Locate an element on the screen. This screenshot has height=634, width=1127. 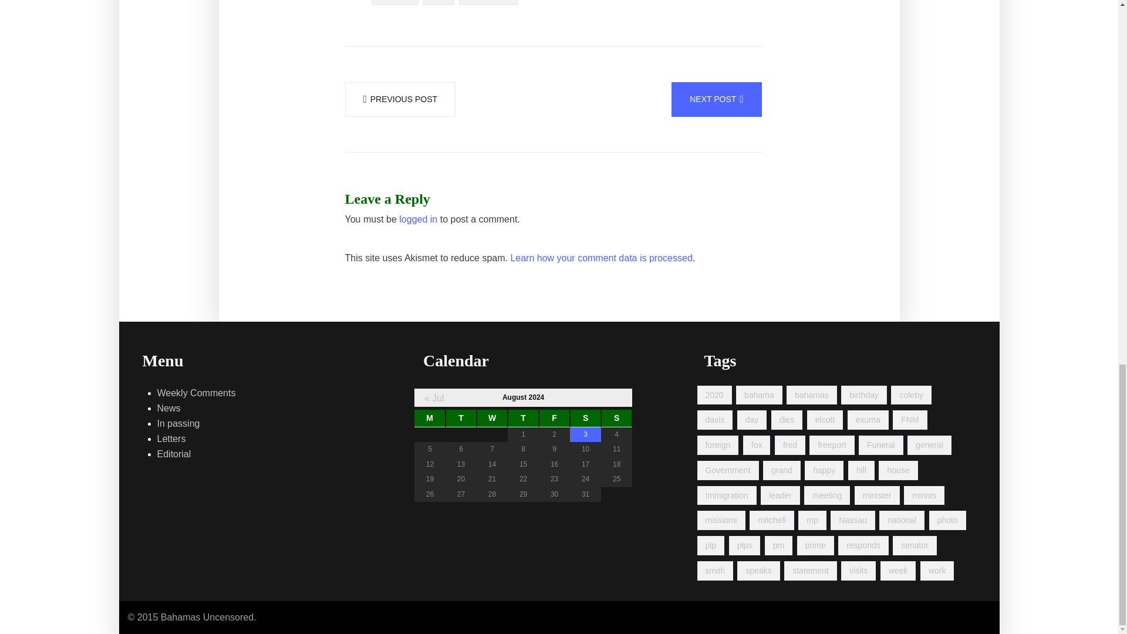
Editorial is located at coordinates (174, 454).